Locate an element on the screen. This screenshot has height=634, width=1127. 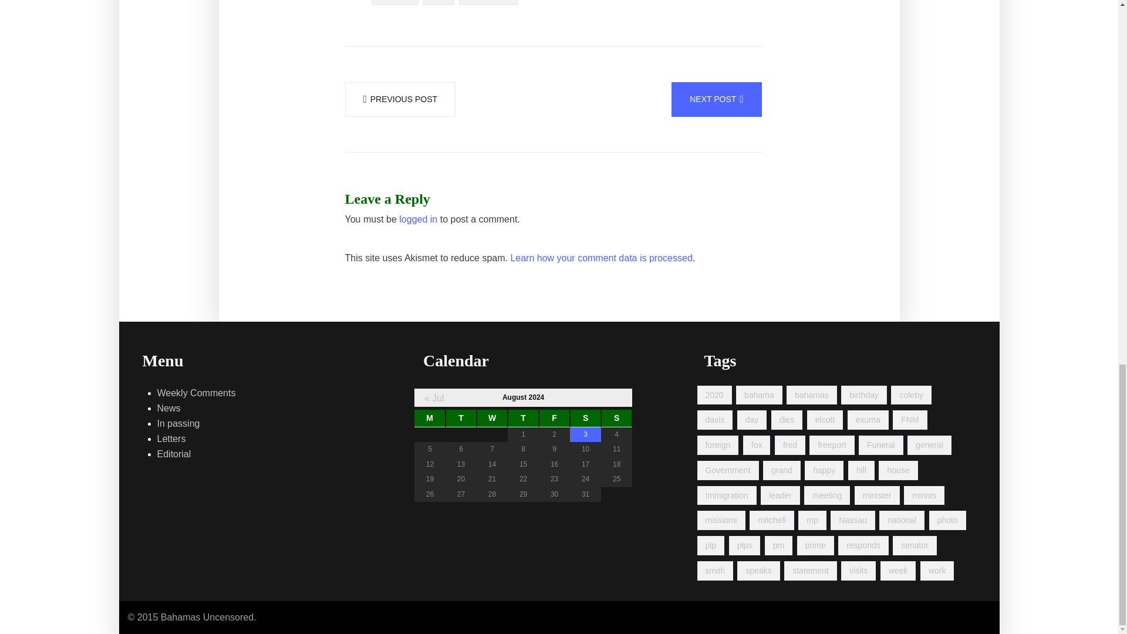
Editorial is located at coordinates (174, 454).